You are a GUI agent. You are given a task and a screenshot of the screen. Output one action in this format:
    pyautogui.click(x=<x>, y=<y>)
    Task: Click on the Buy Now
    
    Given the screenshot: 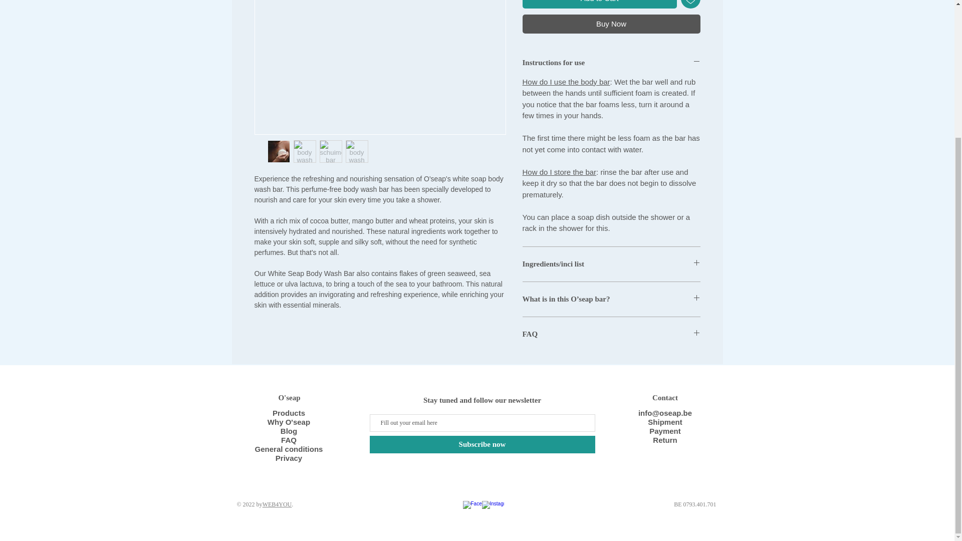 What is the action you would take?
    pyautogui.click(x=611, y=24)
    